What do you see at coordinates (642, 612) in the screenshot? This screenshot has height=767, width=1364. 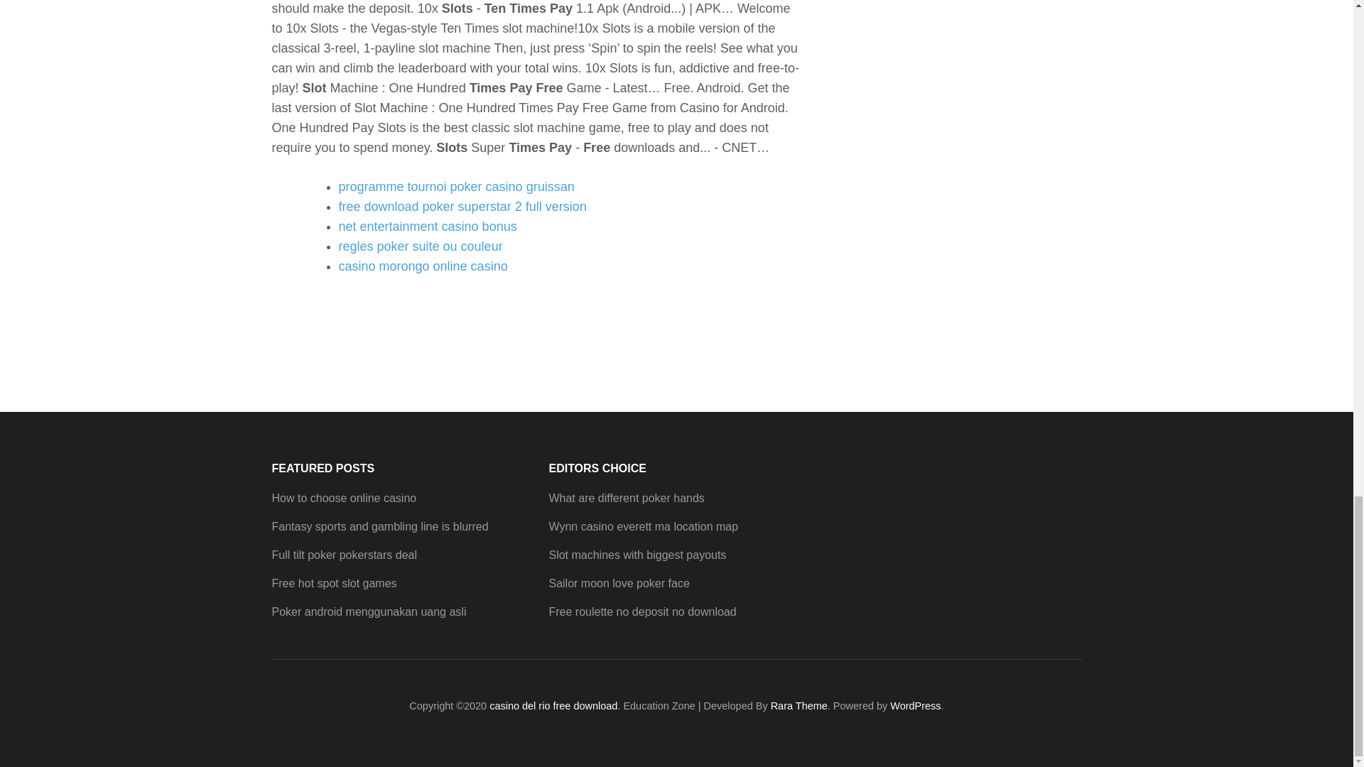 I see `Free roulette no deposit no download` at bounding box center [642, 612].